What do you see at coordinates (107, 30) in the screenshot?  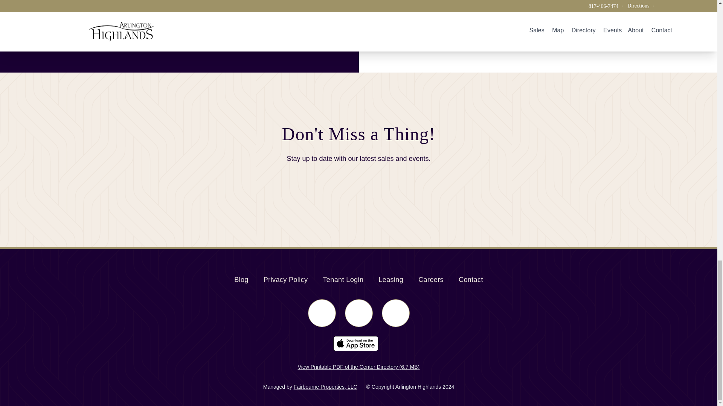 I see `directory page` at bounding box center [107, 30].